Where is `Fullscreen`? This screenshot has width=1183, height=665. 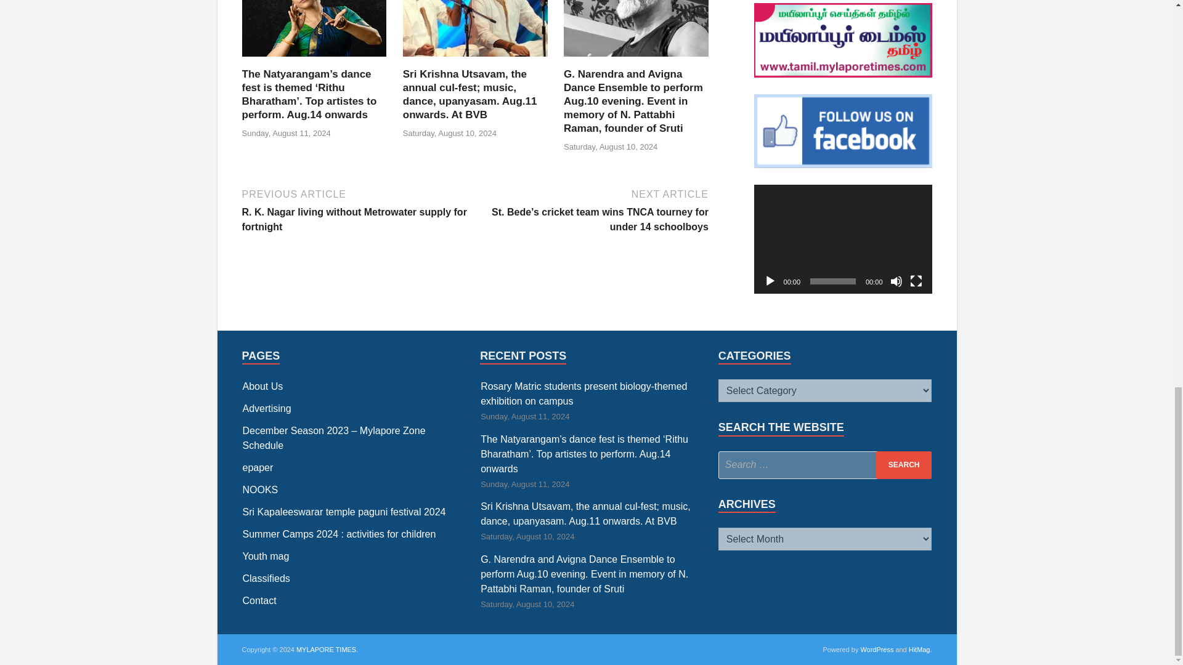
Fullscreen is located at coordinates (916, 281).